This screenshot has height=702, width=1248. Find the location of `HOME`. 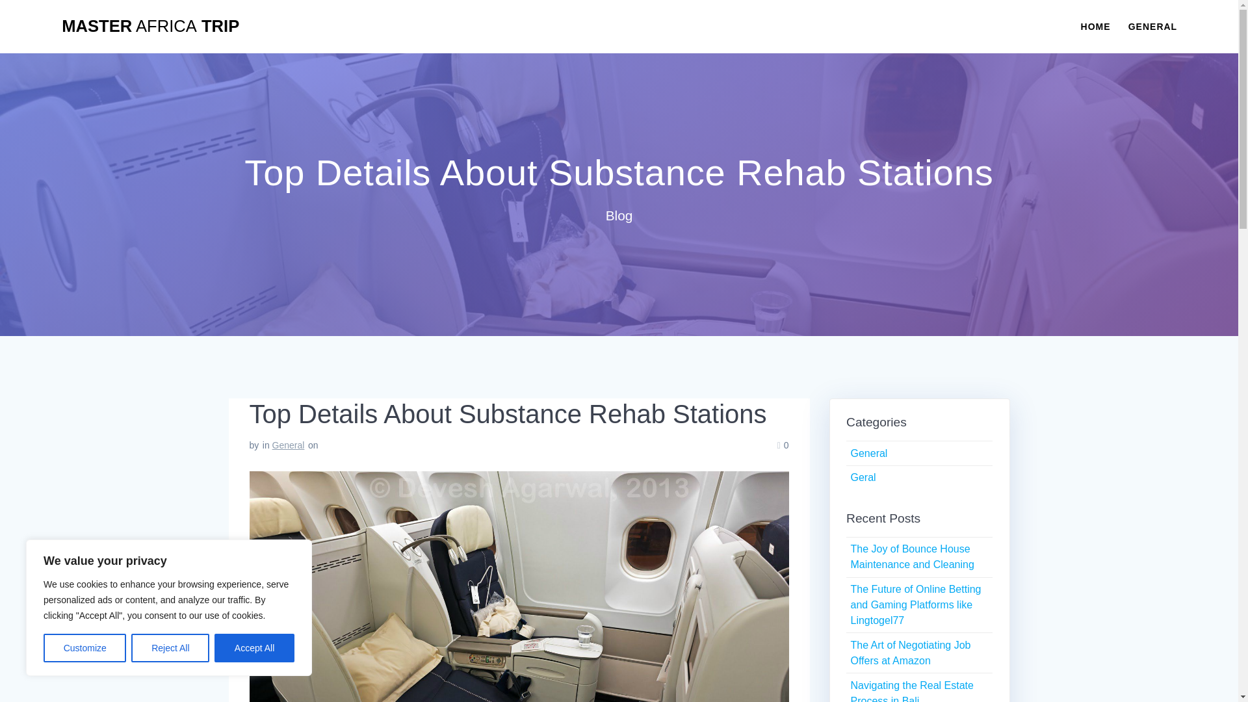

HOME is located at coordinates (1095, 26).